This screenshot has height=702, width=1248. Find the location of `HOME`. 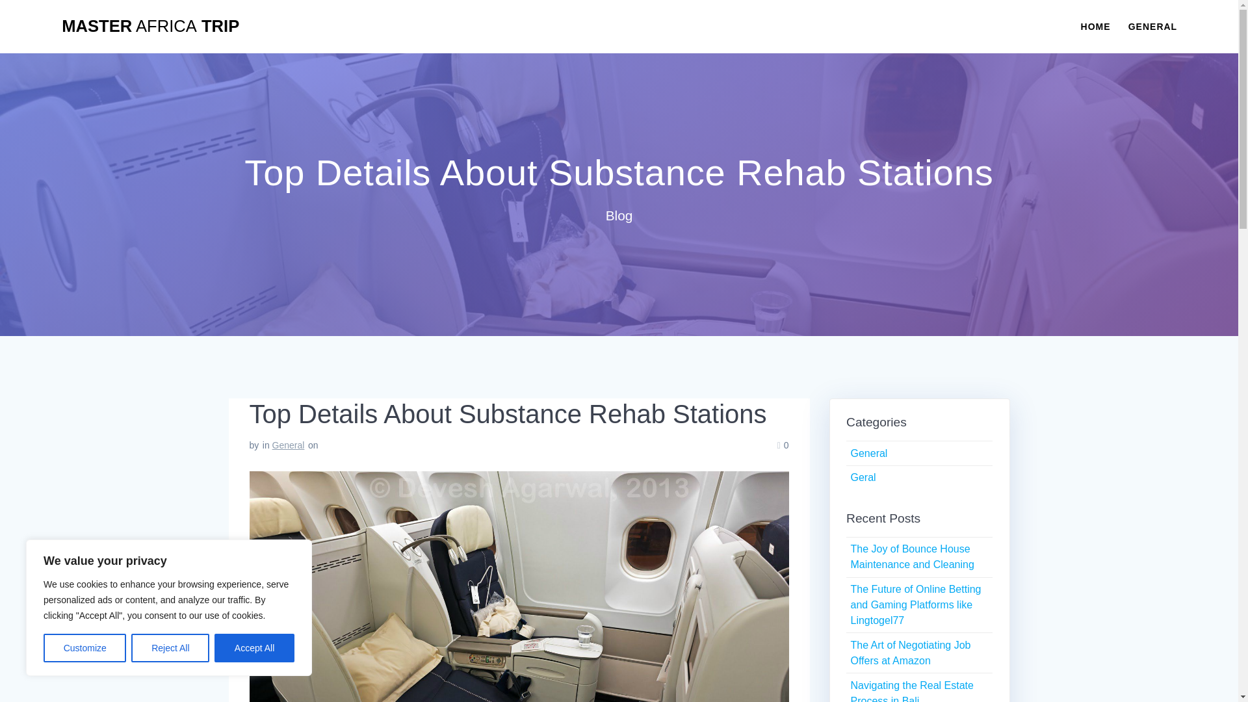

HOME is located at coordinates (1095, 26).